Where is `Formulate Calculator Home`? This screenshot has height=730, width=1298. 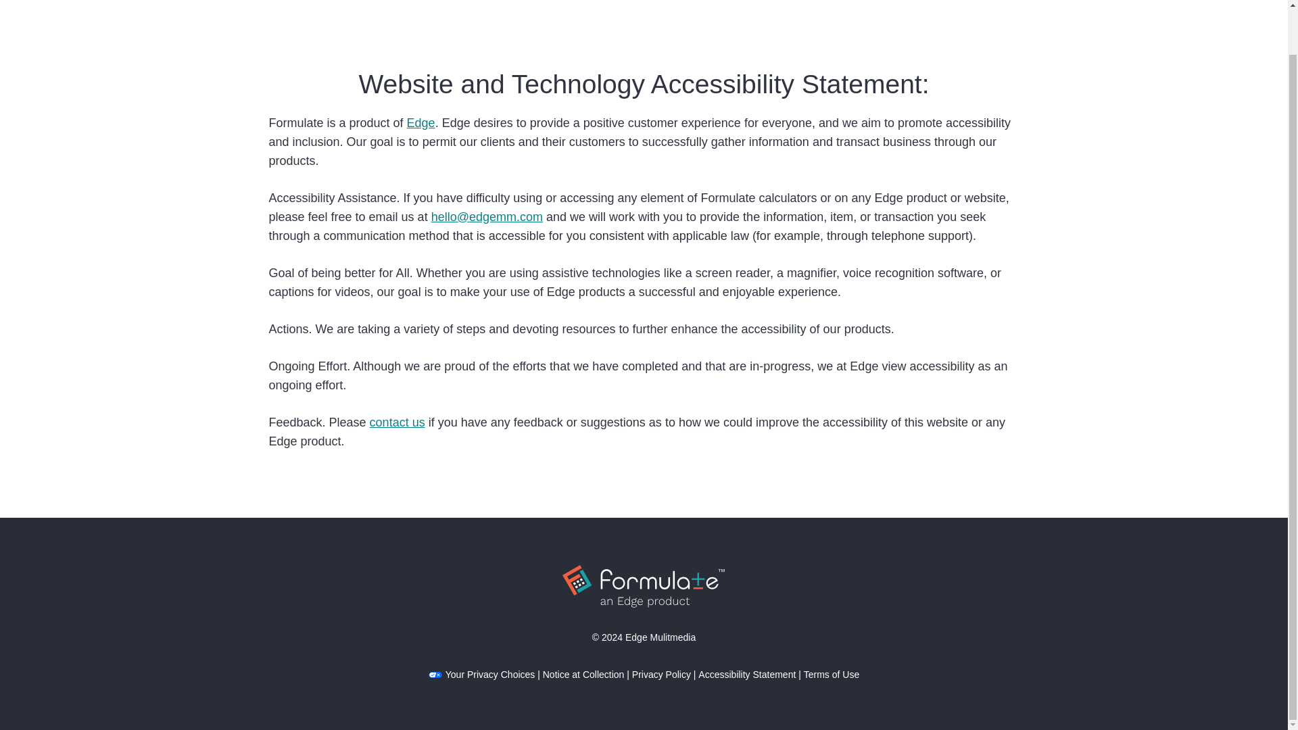 Formulate Calculator Home is located at coordinates (350, 1).